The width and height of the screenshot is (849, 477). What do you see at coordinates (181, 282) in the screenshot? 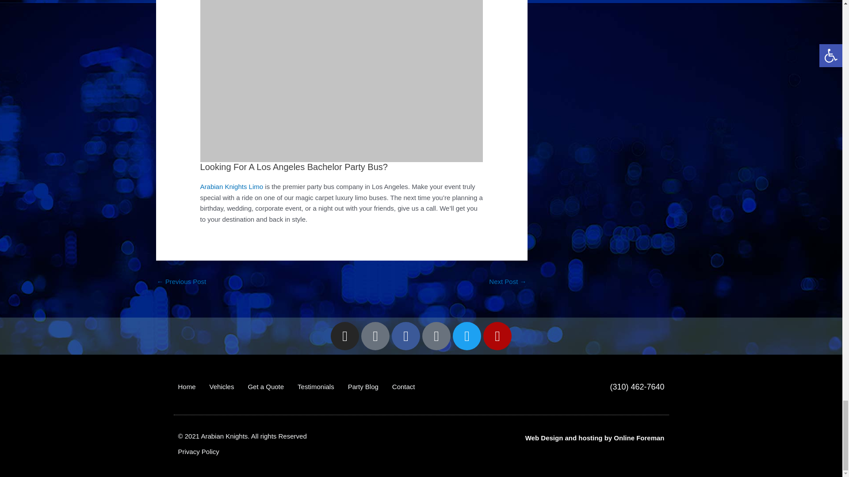
I see `How to Figure a Tip for an LA Party Bus Rental` at bounding box center [181, 282].